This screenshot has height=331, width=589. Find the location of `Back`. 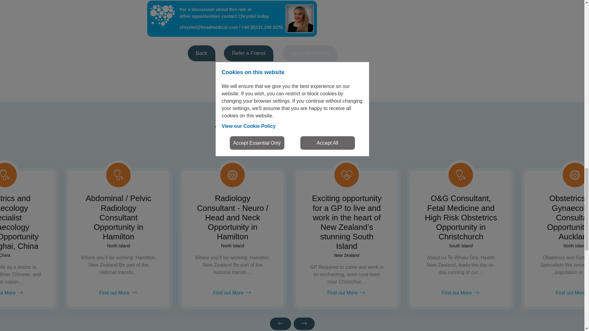

Back is located at coordinates (202, 53).